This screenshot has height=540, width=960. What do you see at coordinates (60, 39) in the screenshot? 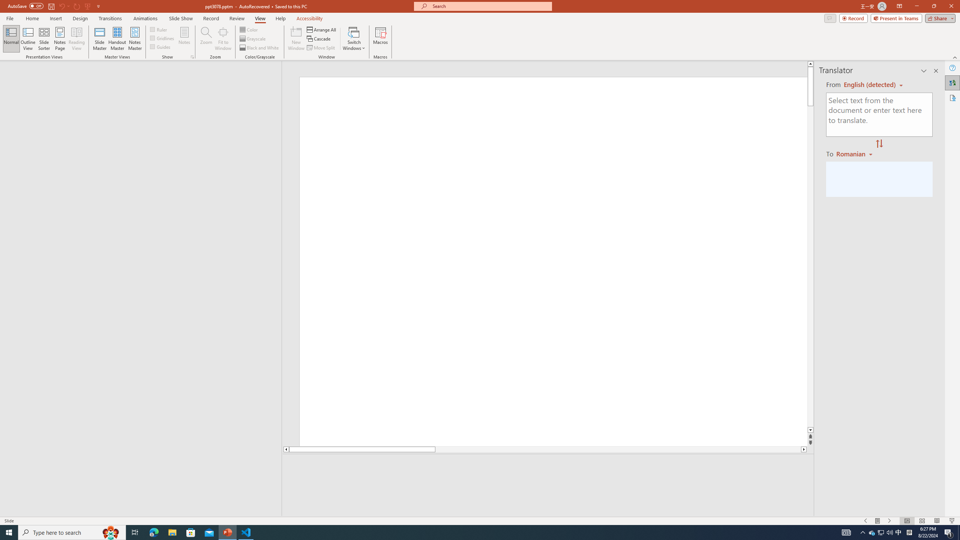
I see `Notes Page` at bounding box center [60, 39].